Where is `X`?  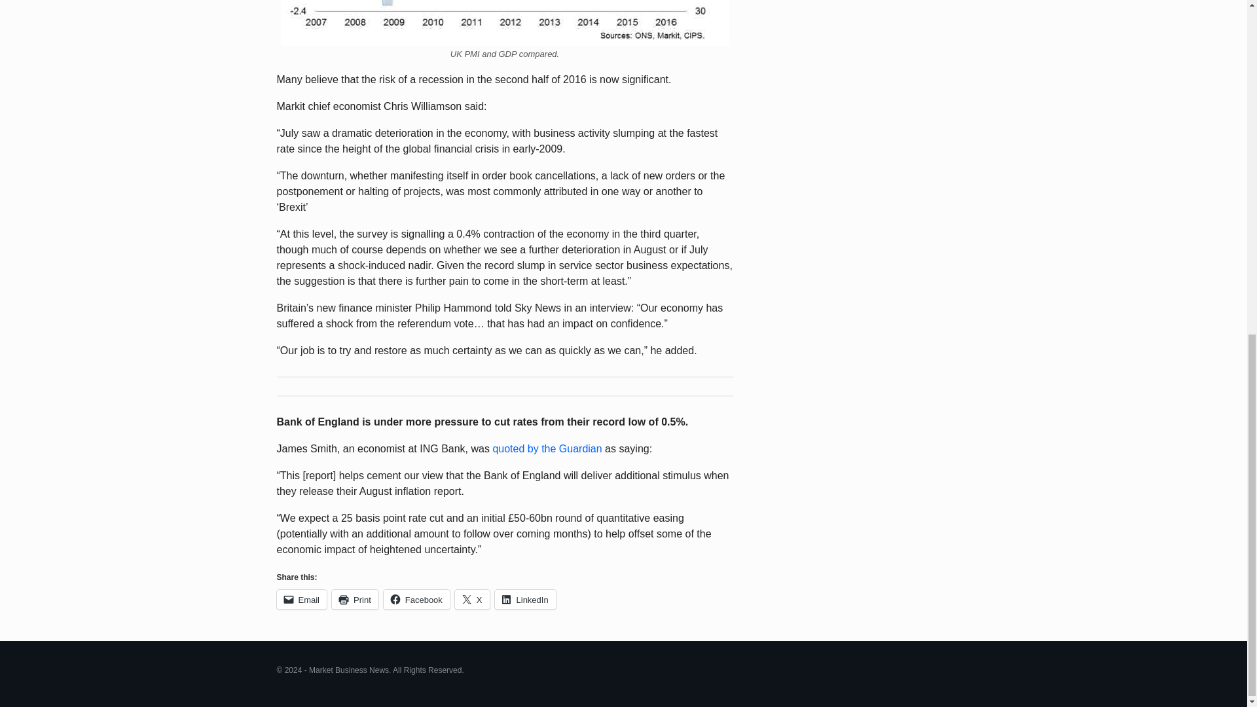
X is located at coordinates (473, 599).